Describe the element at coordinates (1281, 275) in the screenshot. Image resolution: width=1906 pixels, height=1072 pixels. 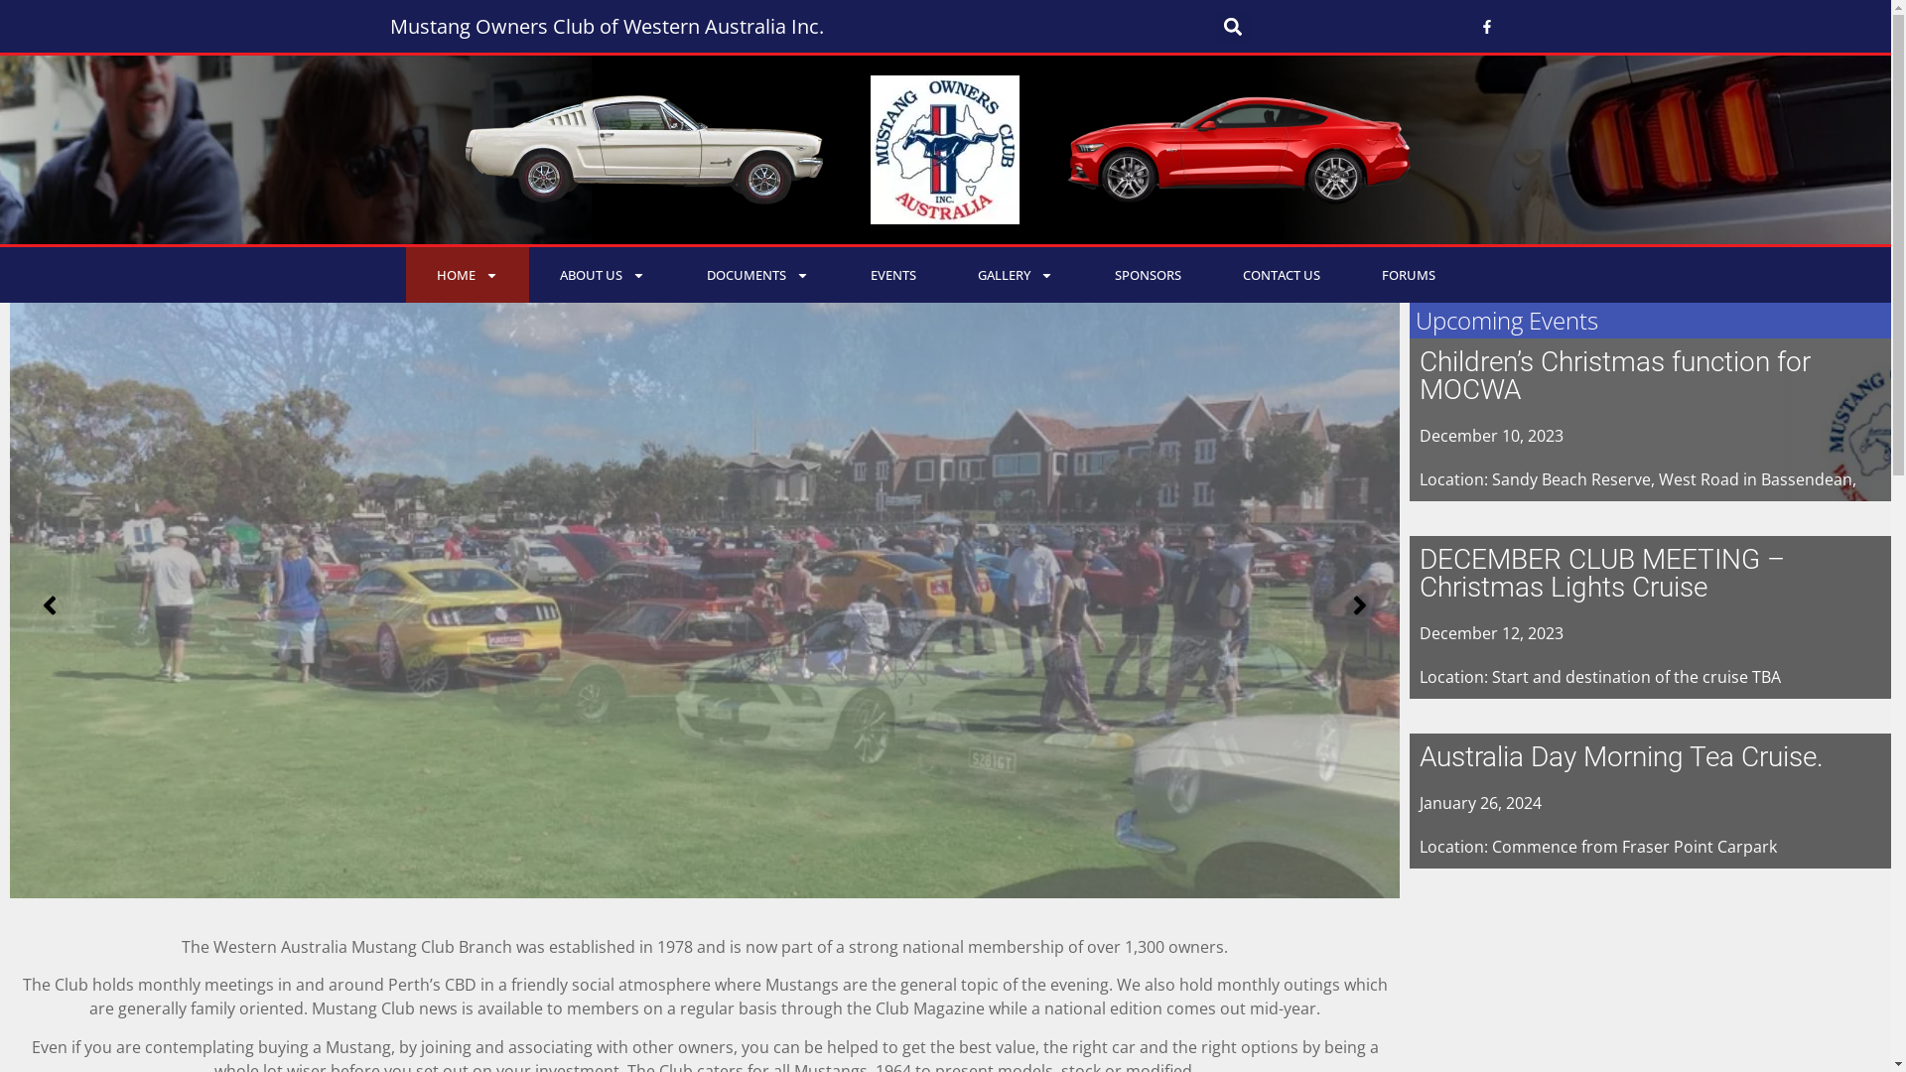
I see `CONTACT US` at that location.